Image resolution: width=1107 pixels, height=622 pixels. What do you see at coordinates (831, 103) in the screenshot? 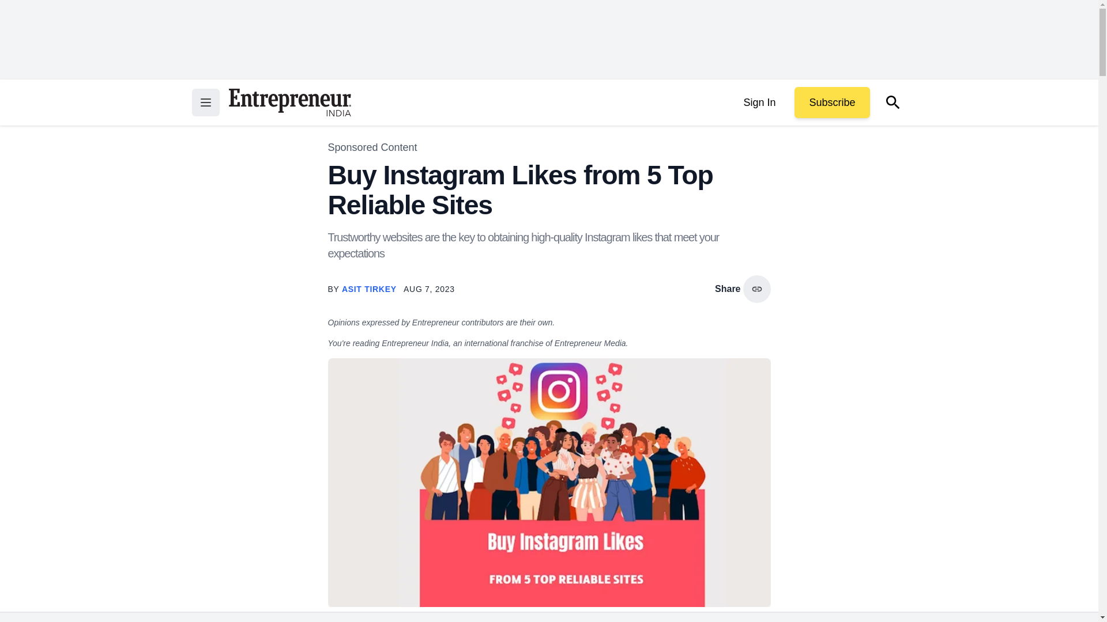
I see `Subscribe` at bounding box center [831, 103].